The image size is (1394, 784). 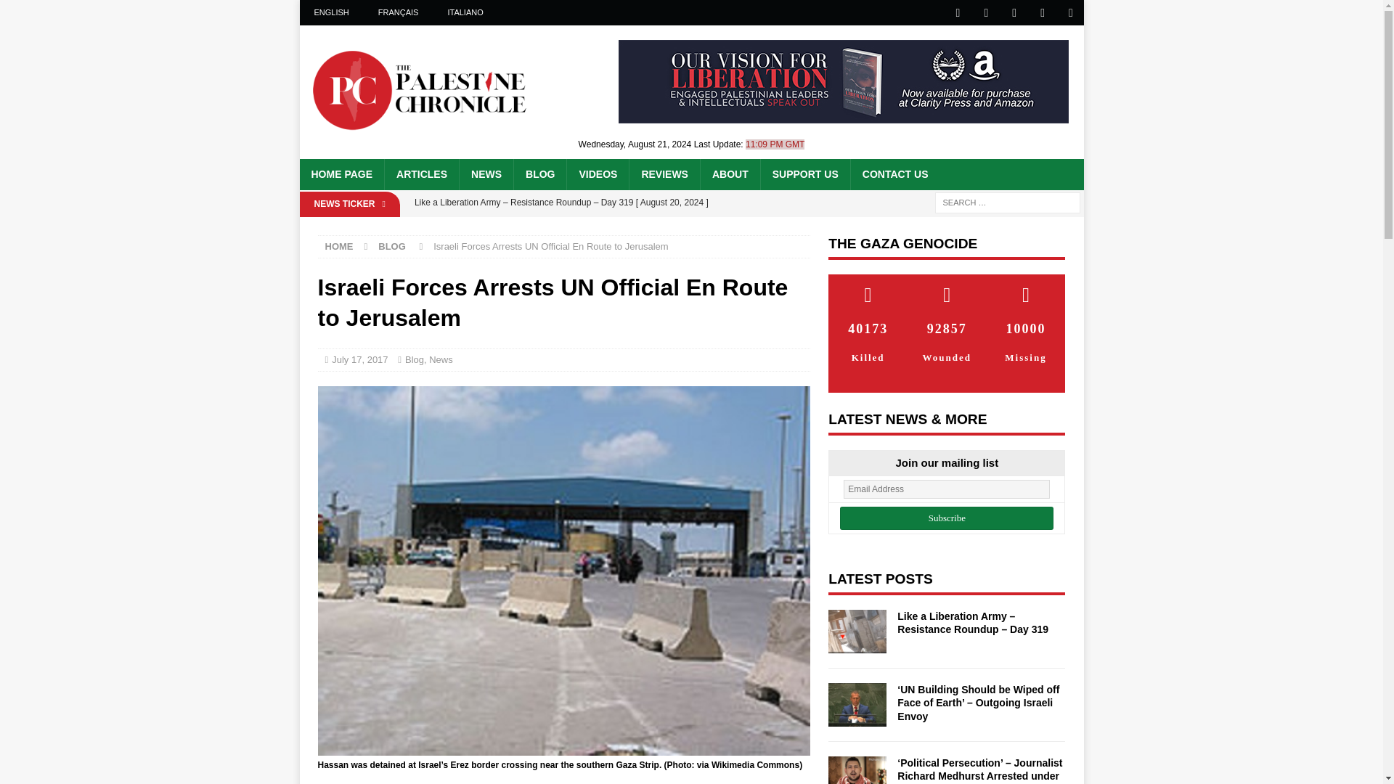 What do you see at coordinates (539, 174) in the screenshot?
I see `BLOG` at bounding box center [539, 174].